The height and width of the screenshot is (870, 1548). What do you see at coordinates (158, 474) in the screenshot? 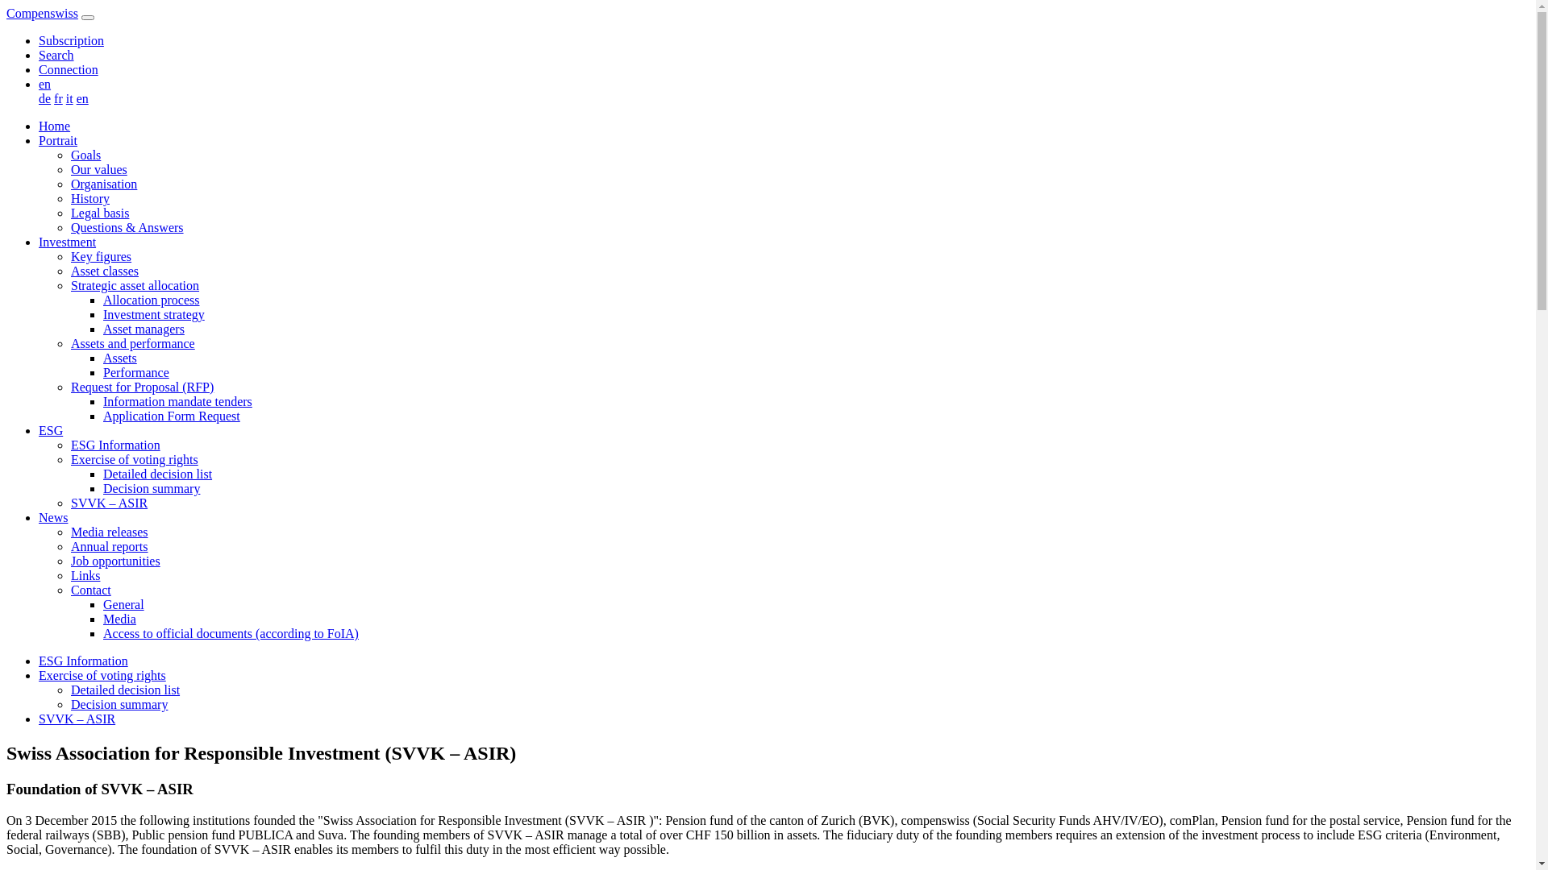
I see `Detailed decision list` at bounding box center [158, 474].